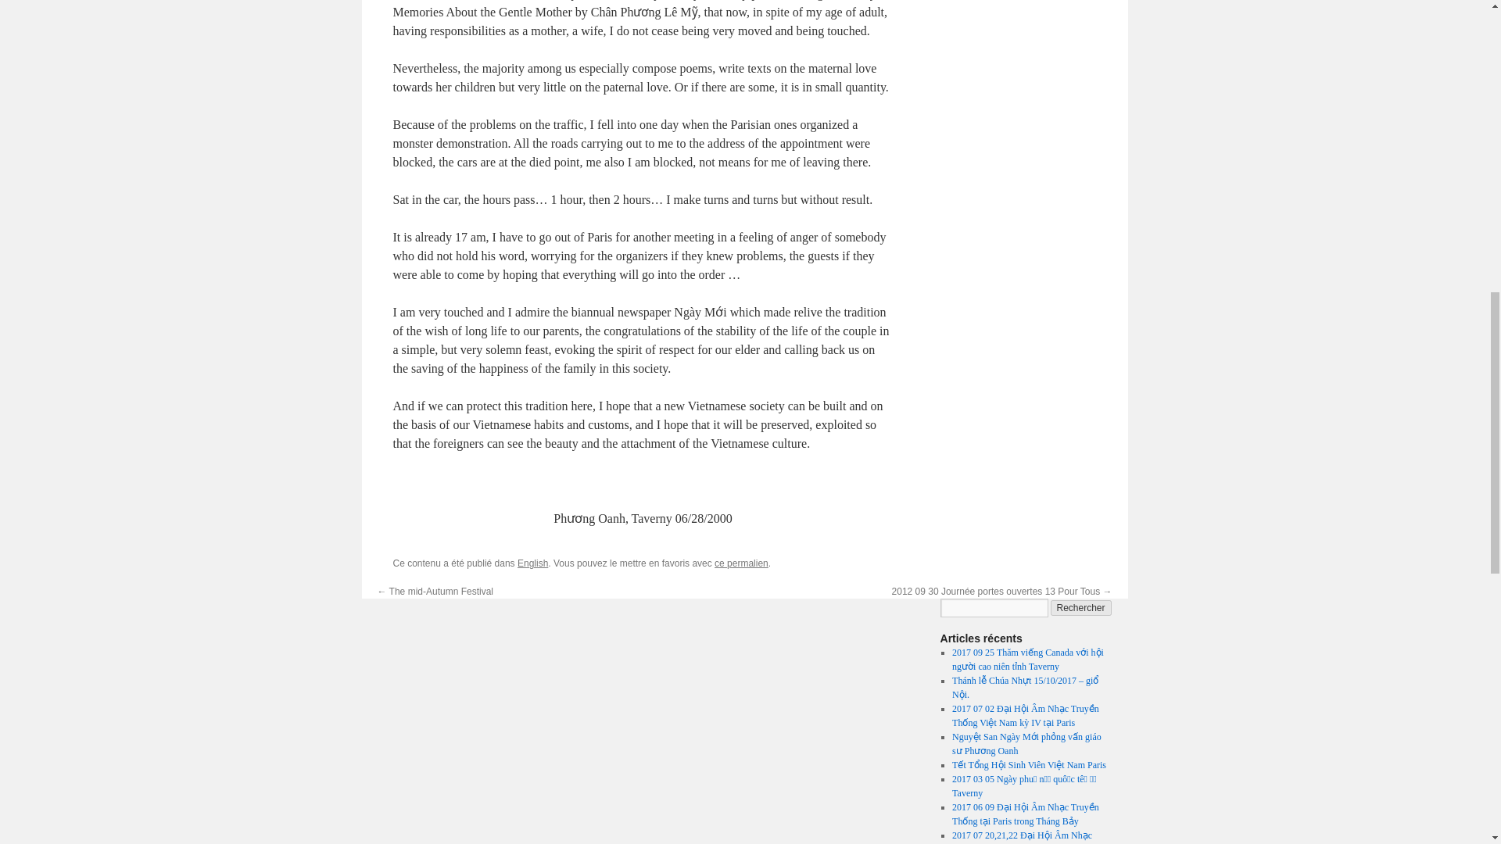 Image resolution: width=1501 pixels, height=844 pixels. What do you see at coordinates (741, 563) in the screenshot?
I see `Permalien pour Echoes Of the Day Of the Old People` at bounding box center [741, 563].